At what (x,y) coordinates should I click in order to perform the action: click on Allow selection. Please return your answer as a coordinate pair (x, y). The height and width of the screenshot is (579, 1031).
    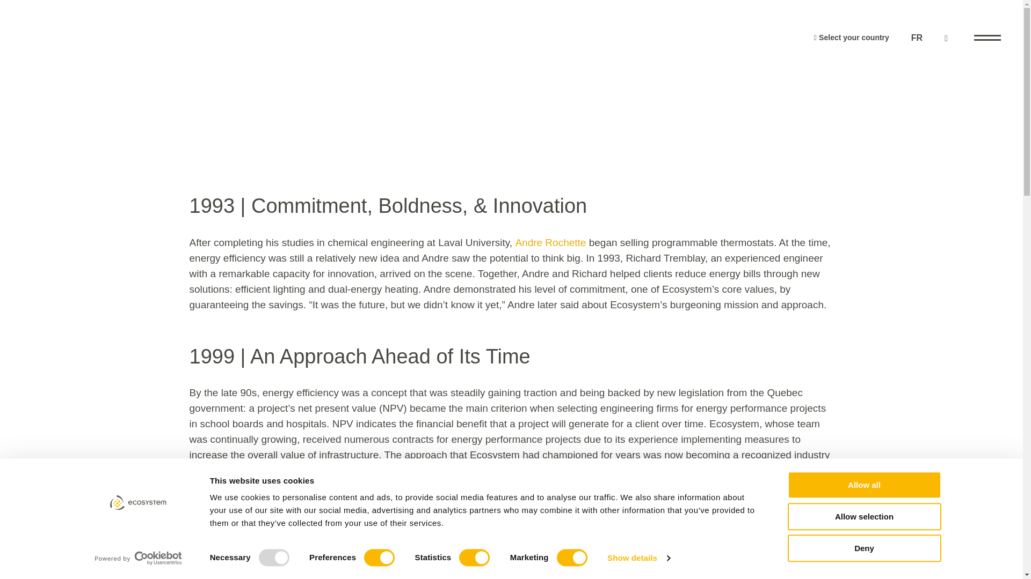
    Looking at the image, I should click on (863, 517).